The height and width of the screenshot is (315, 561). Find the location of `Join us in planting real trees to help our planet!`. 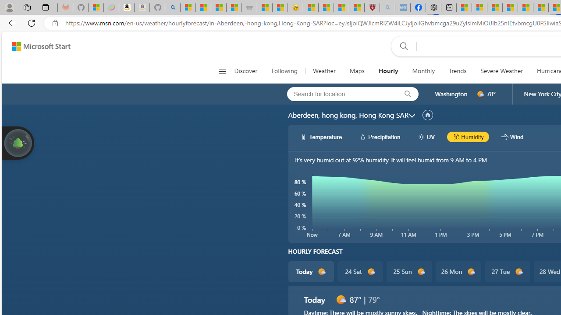

Join us in planting real trees to help our planet! is located at coordinates (18, 143).